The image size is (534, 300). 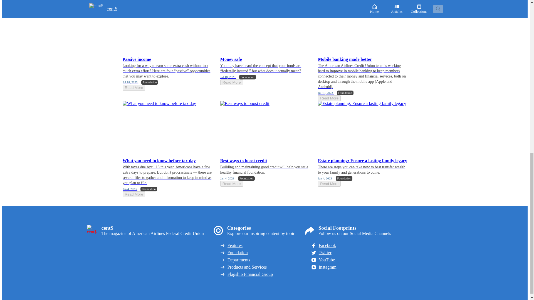 I want to click on Foundation, so click(x=261, y=253).